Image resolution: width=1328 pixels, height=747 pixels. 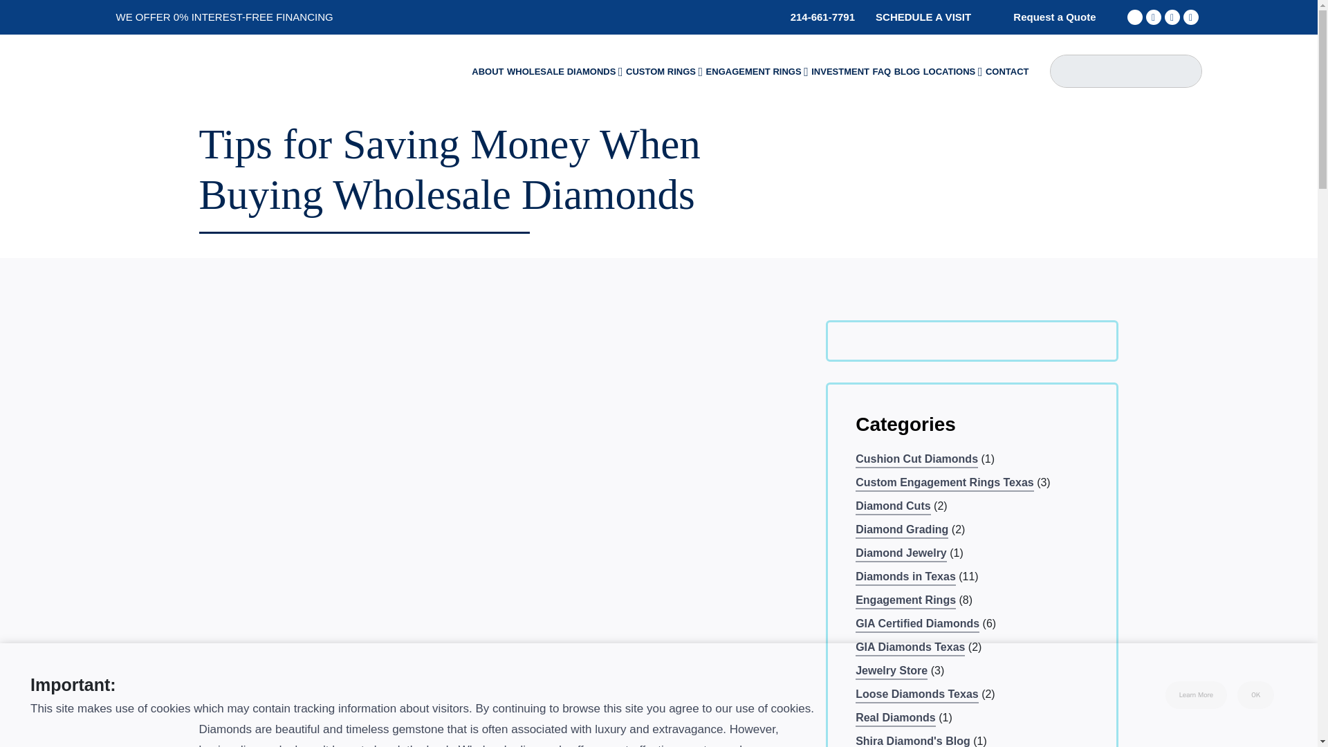 What do you see at coordinates (923, 17) in the screenshot?
I see `SCHEDULE A VISIT` at bounding box center [923, 17].